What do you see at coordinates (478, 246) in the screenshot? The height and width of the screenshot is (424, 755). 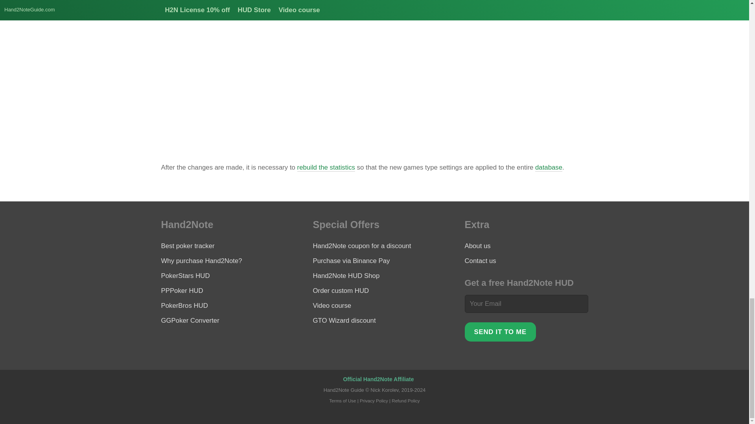 I see `About us` at bounding box center [478, 246].